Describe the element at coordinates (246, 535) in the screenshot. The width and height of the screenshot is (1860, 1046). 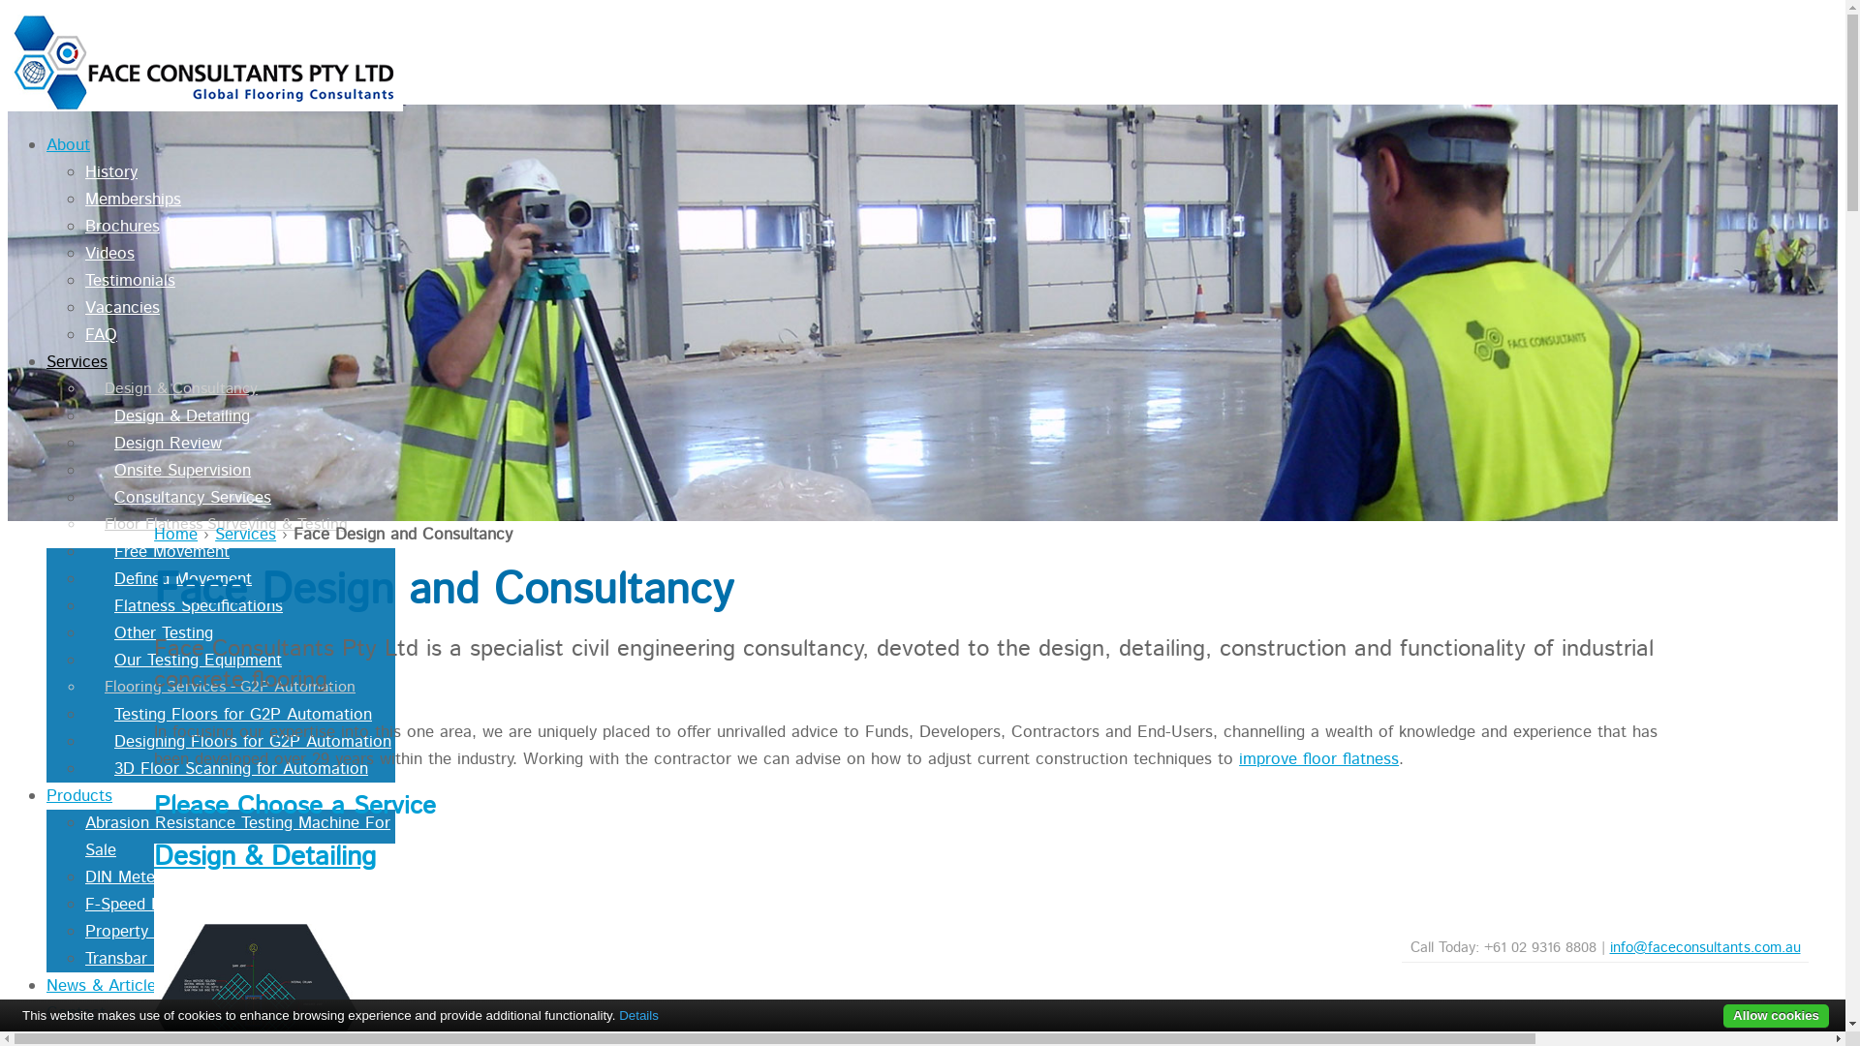
I see `Services` at that location.